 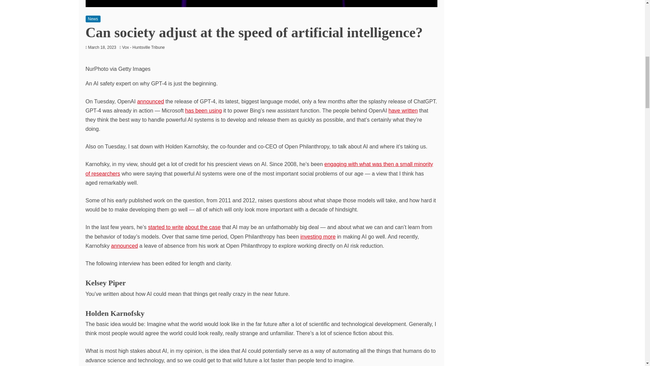 I want to click on News, so click(x=92, y=19).